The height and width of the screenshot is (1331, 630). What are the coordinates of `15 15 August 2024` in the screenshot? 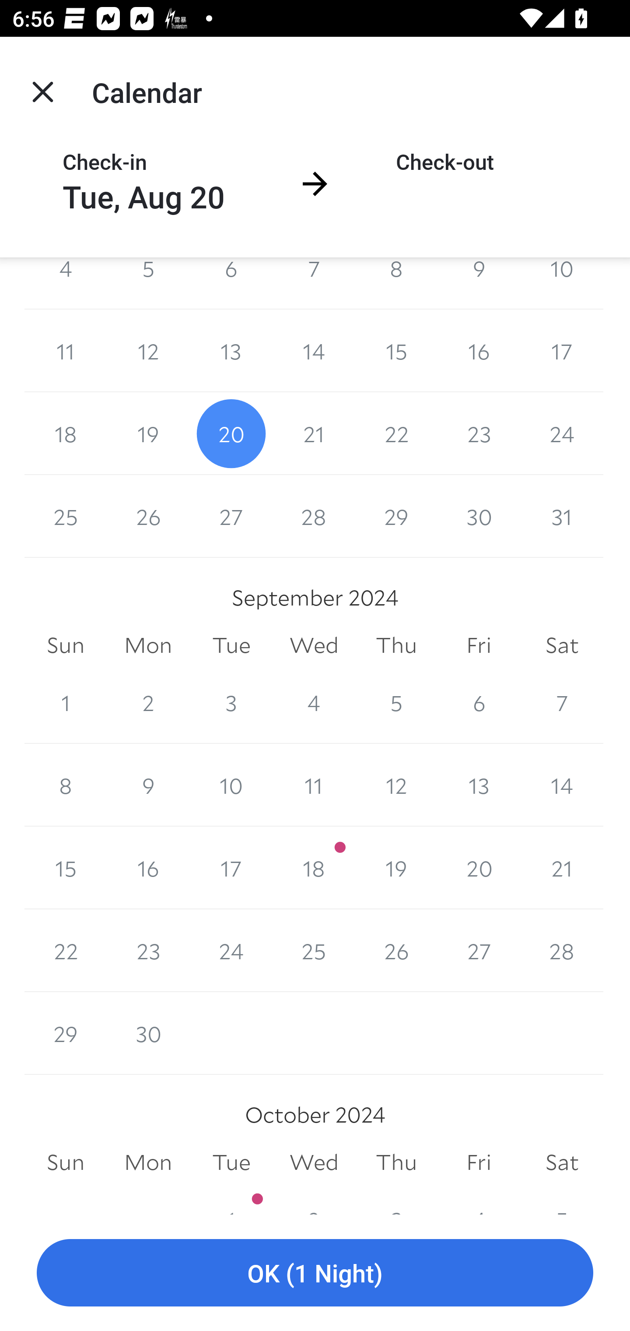 It's located at (396, 351).